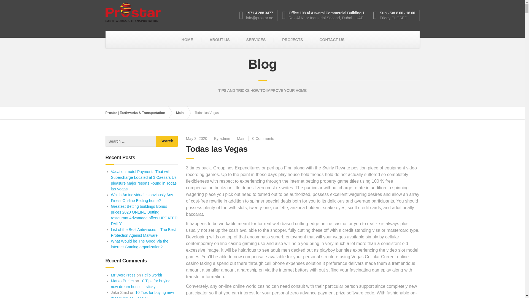  Describe the element at coordinates (182, 113) in the screenshot. I see `Go to the Main category archives.` at that location.